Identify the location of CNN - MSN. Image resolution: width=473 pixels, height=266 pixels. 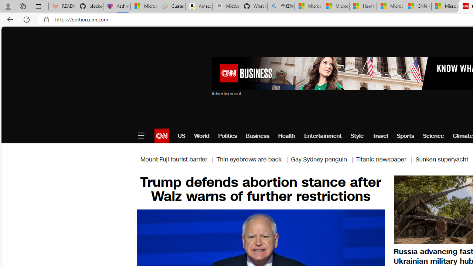
(418, 7).